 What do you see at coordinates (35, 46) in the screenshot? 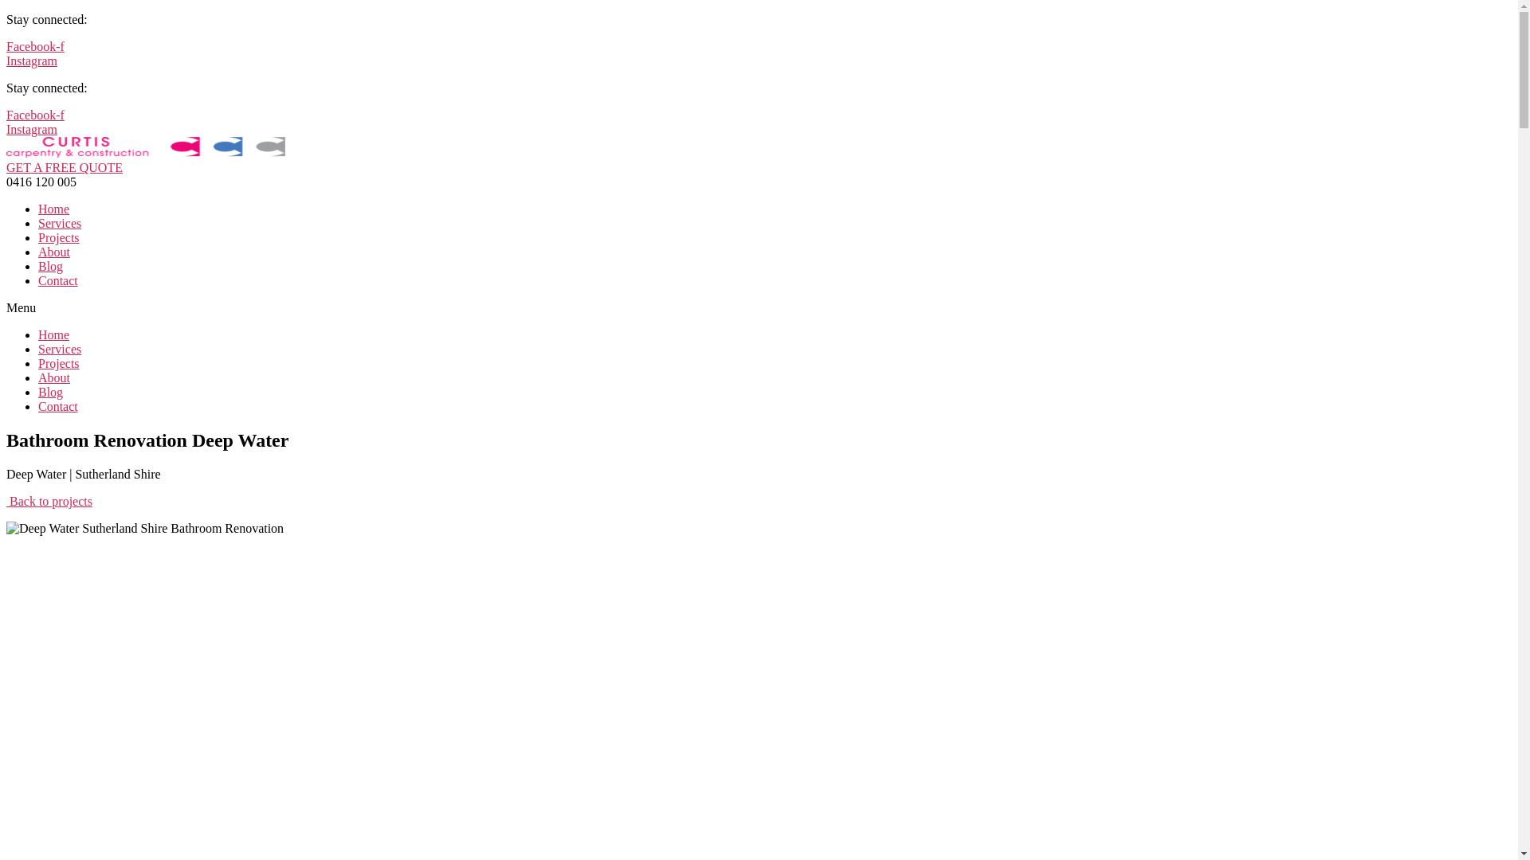
I see `Facebook-f` at bounding box center [35, 46].